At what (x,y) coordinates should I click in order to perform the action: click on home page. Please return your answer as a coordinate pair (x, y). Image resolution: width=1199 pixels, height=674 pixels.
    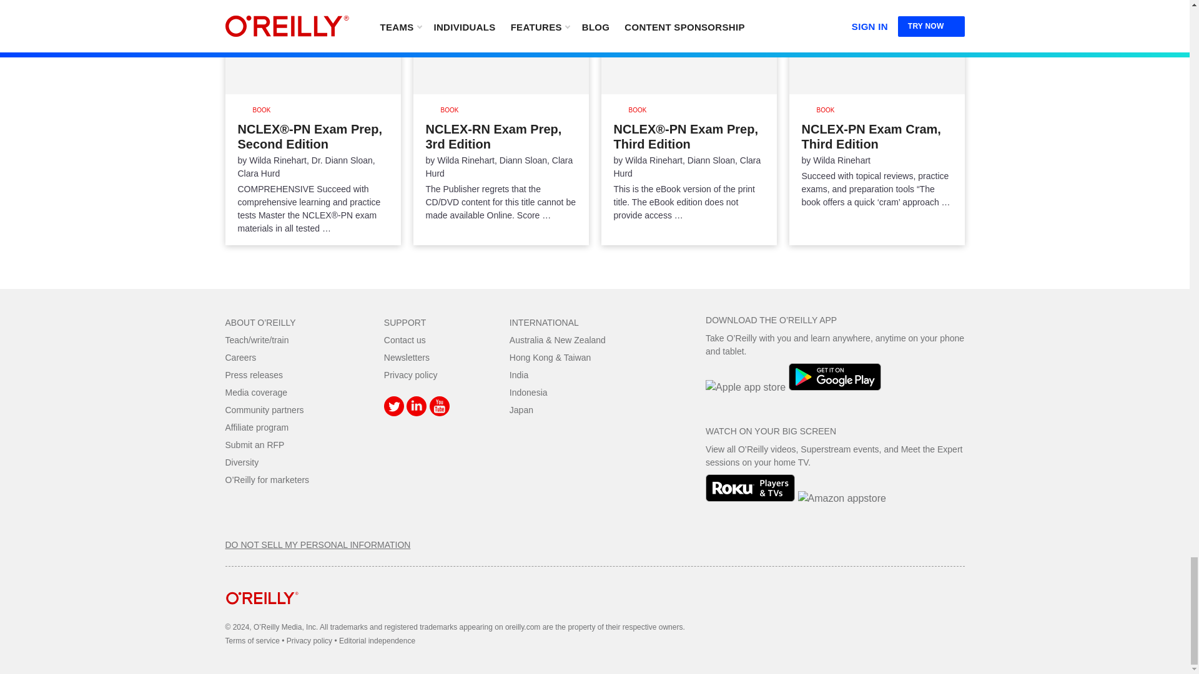
    Looking at the image, I should click on (262, 614).